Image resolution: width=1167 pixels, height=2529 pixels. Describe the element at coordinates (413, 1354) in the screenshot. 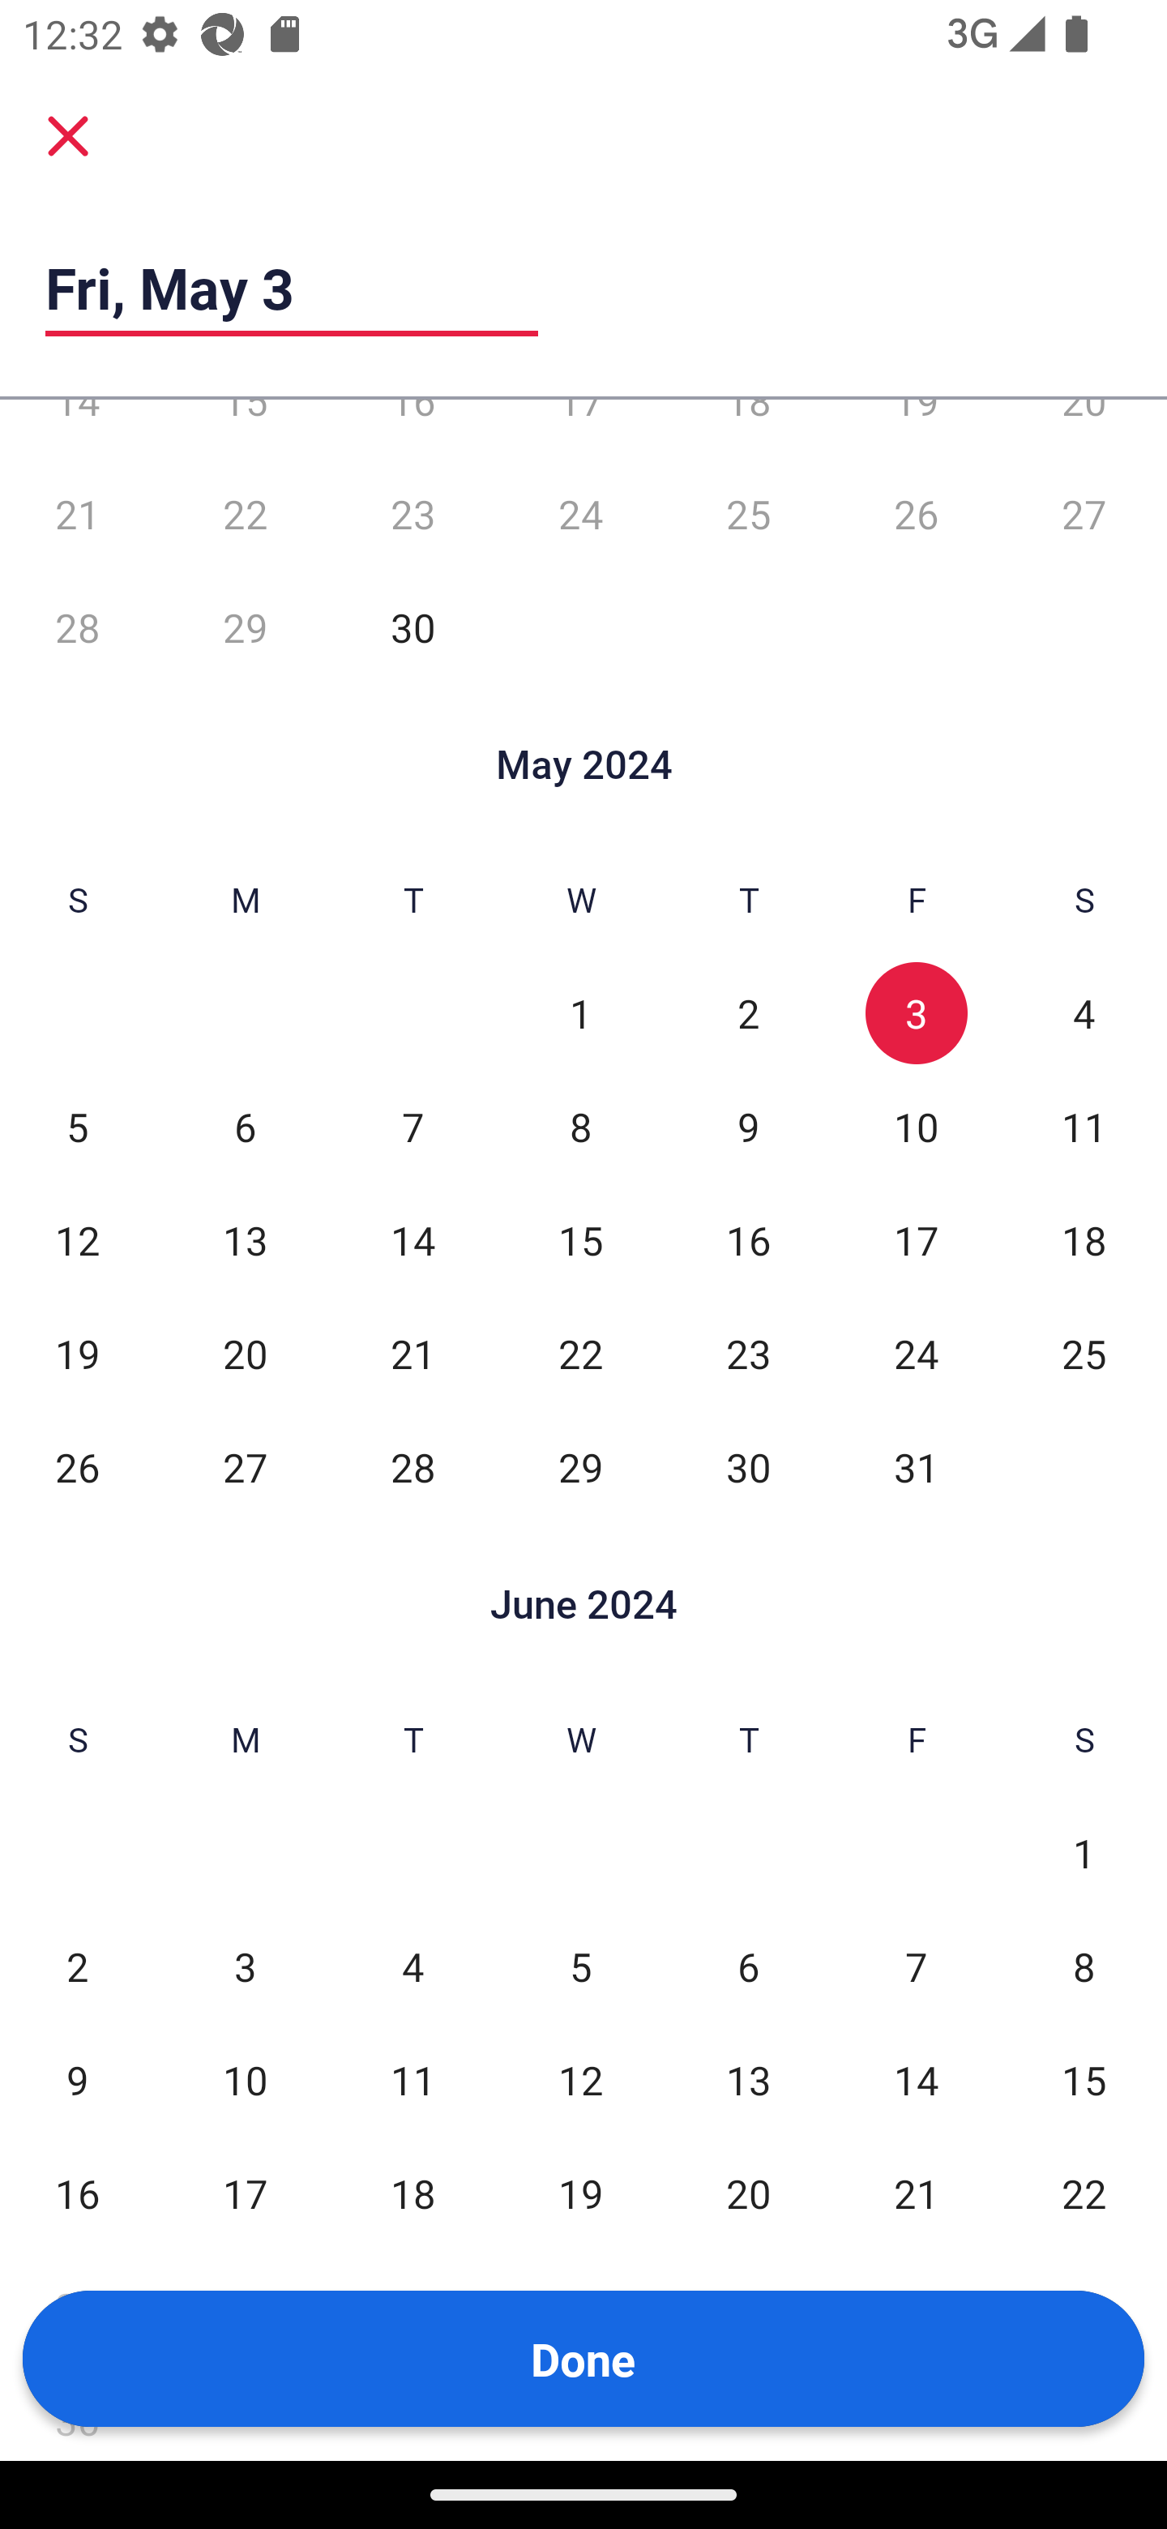

I see `21 Tue, May 21, Not Selected` at that location.